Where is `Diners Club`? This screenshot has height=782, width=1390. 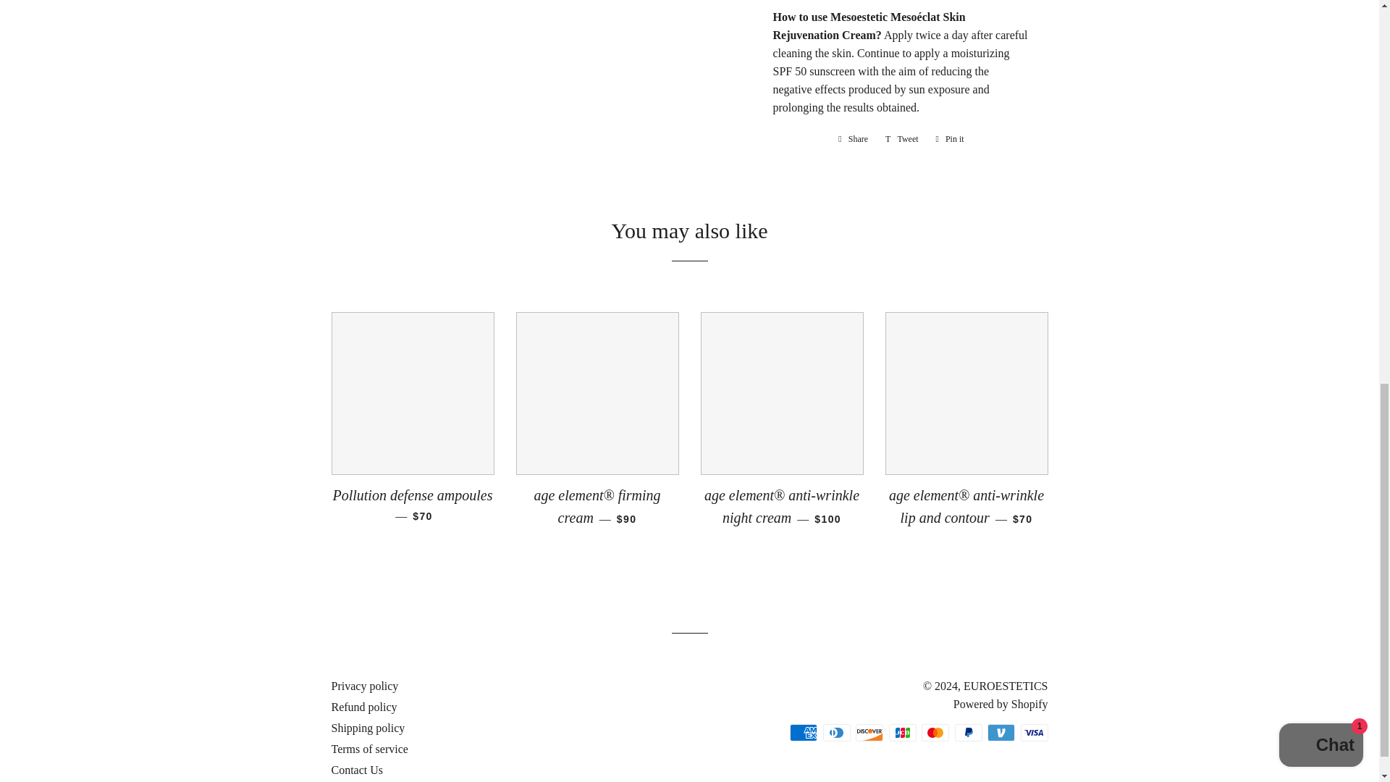 Diners Club is located at coordinates (902, 733).